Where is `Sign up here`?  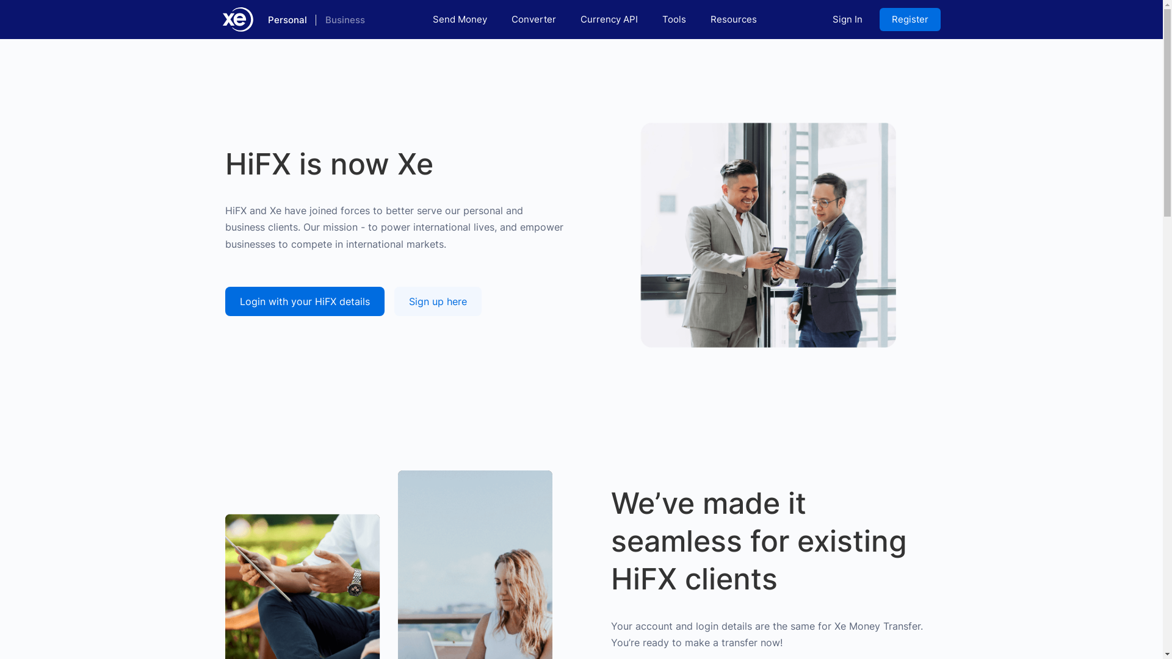 Sign up here is located at coordinates (438, 301).